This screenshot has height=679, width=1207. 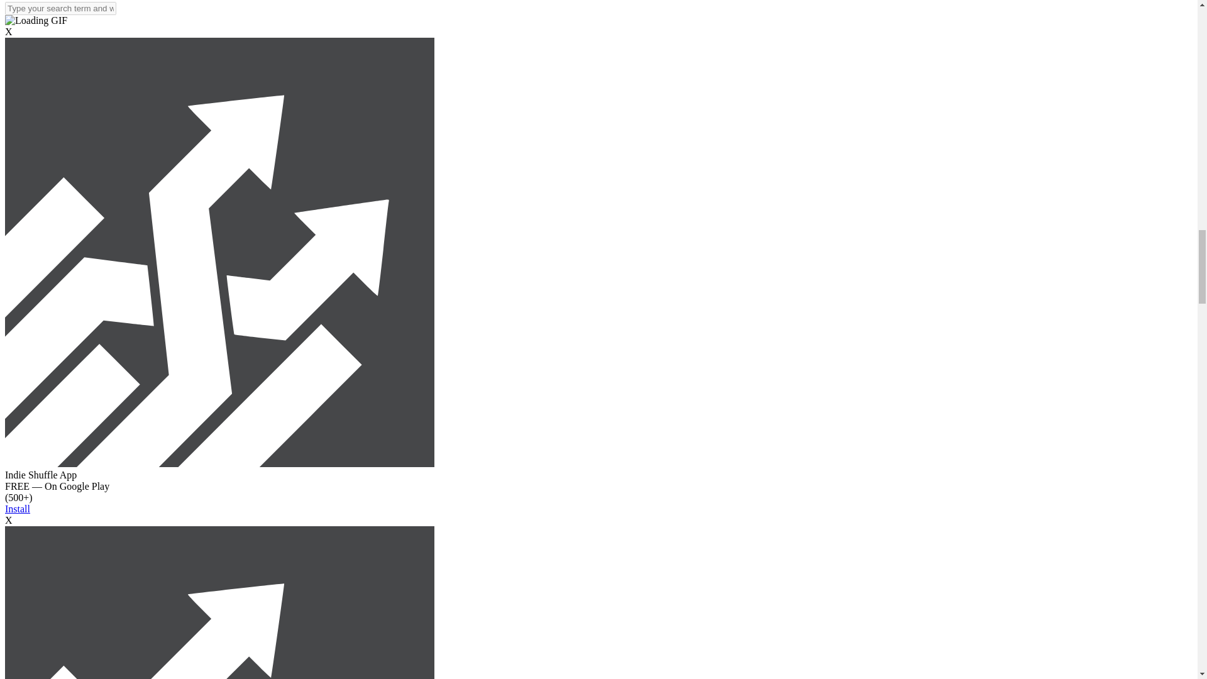 I want to click on Install Android App, so click(x=219, y=464).